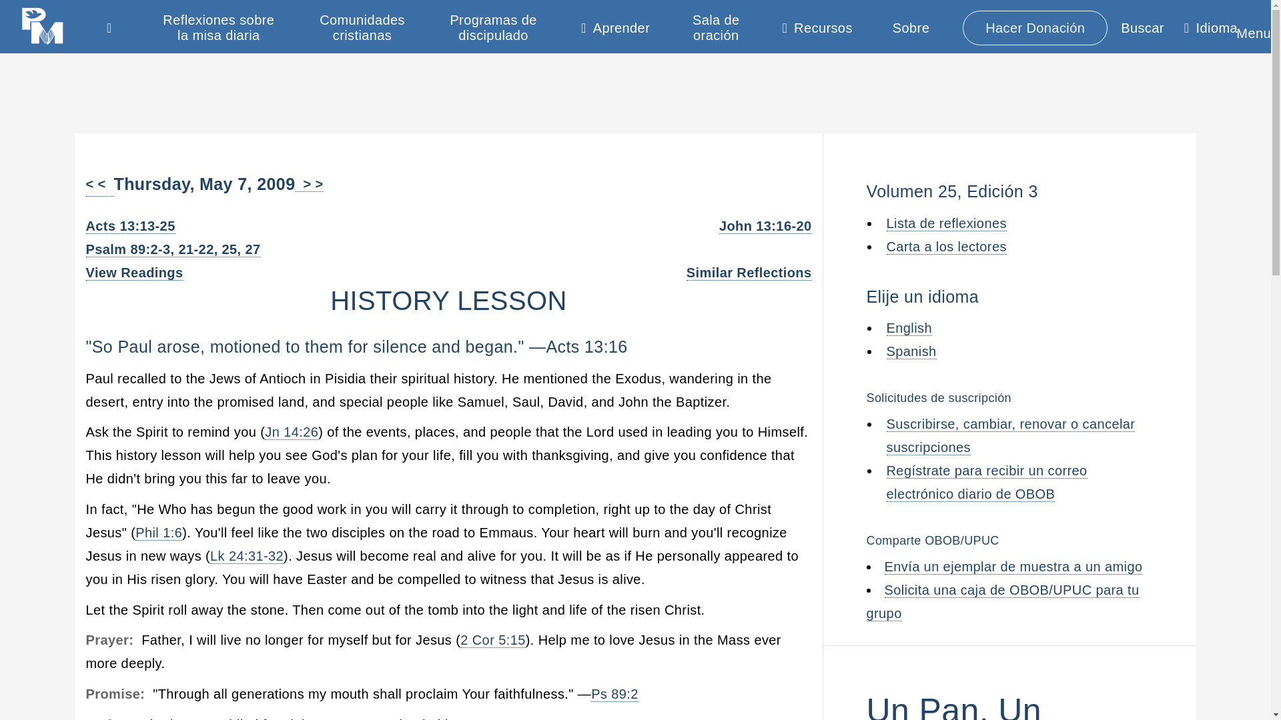 The width and height of the screenshot is (1281, 720). I want to click on English, so click(909, 328).